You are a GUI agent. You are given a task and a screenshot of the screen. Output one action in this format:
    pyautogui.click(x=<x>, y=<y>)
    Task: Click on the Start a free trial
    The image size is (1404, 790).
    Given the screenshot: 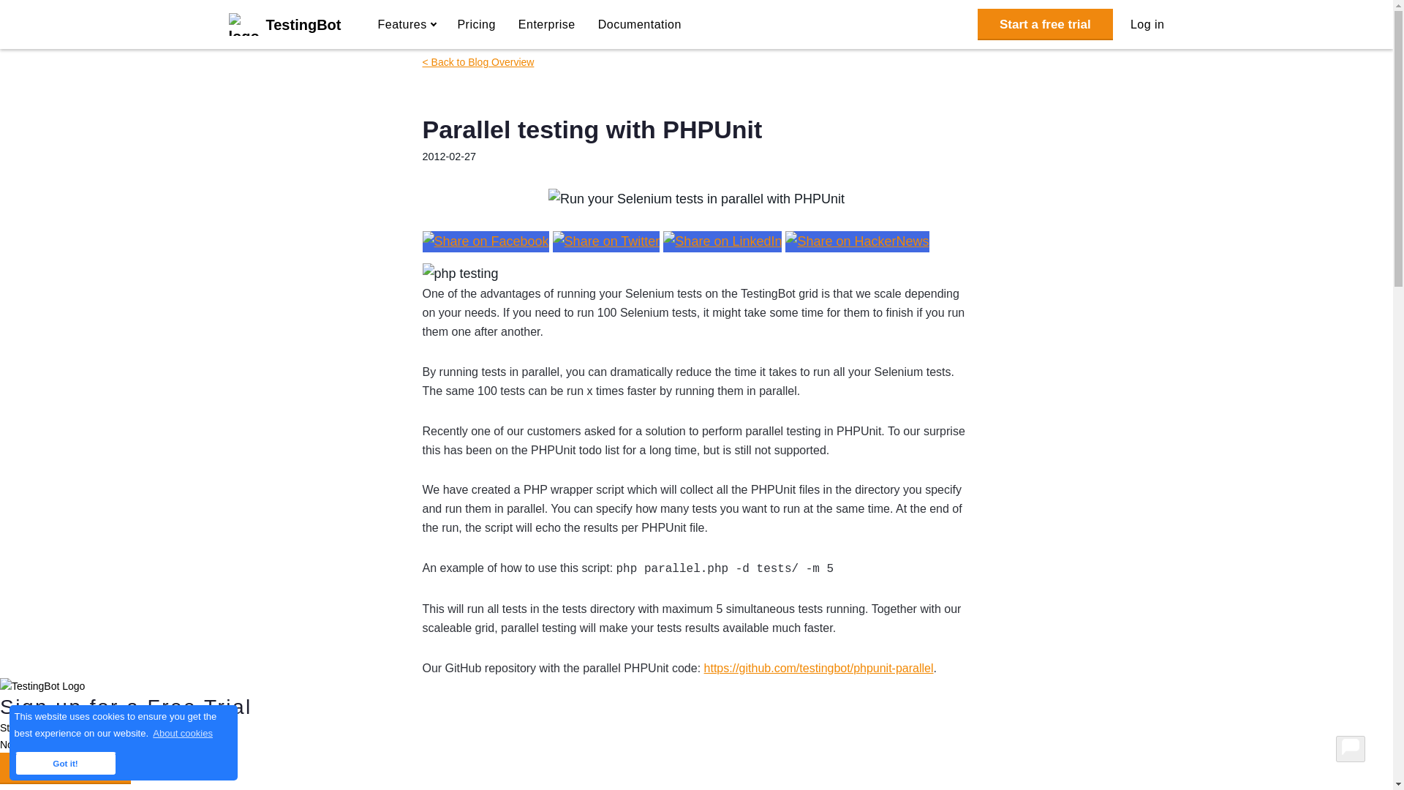 What is the action you would take?
    pyautogui.click(x=1045, y=24)
    